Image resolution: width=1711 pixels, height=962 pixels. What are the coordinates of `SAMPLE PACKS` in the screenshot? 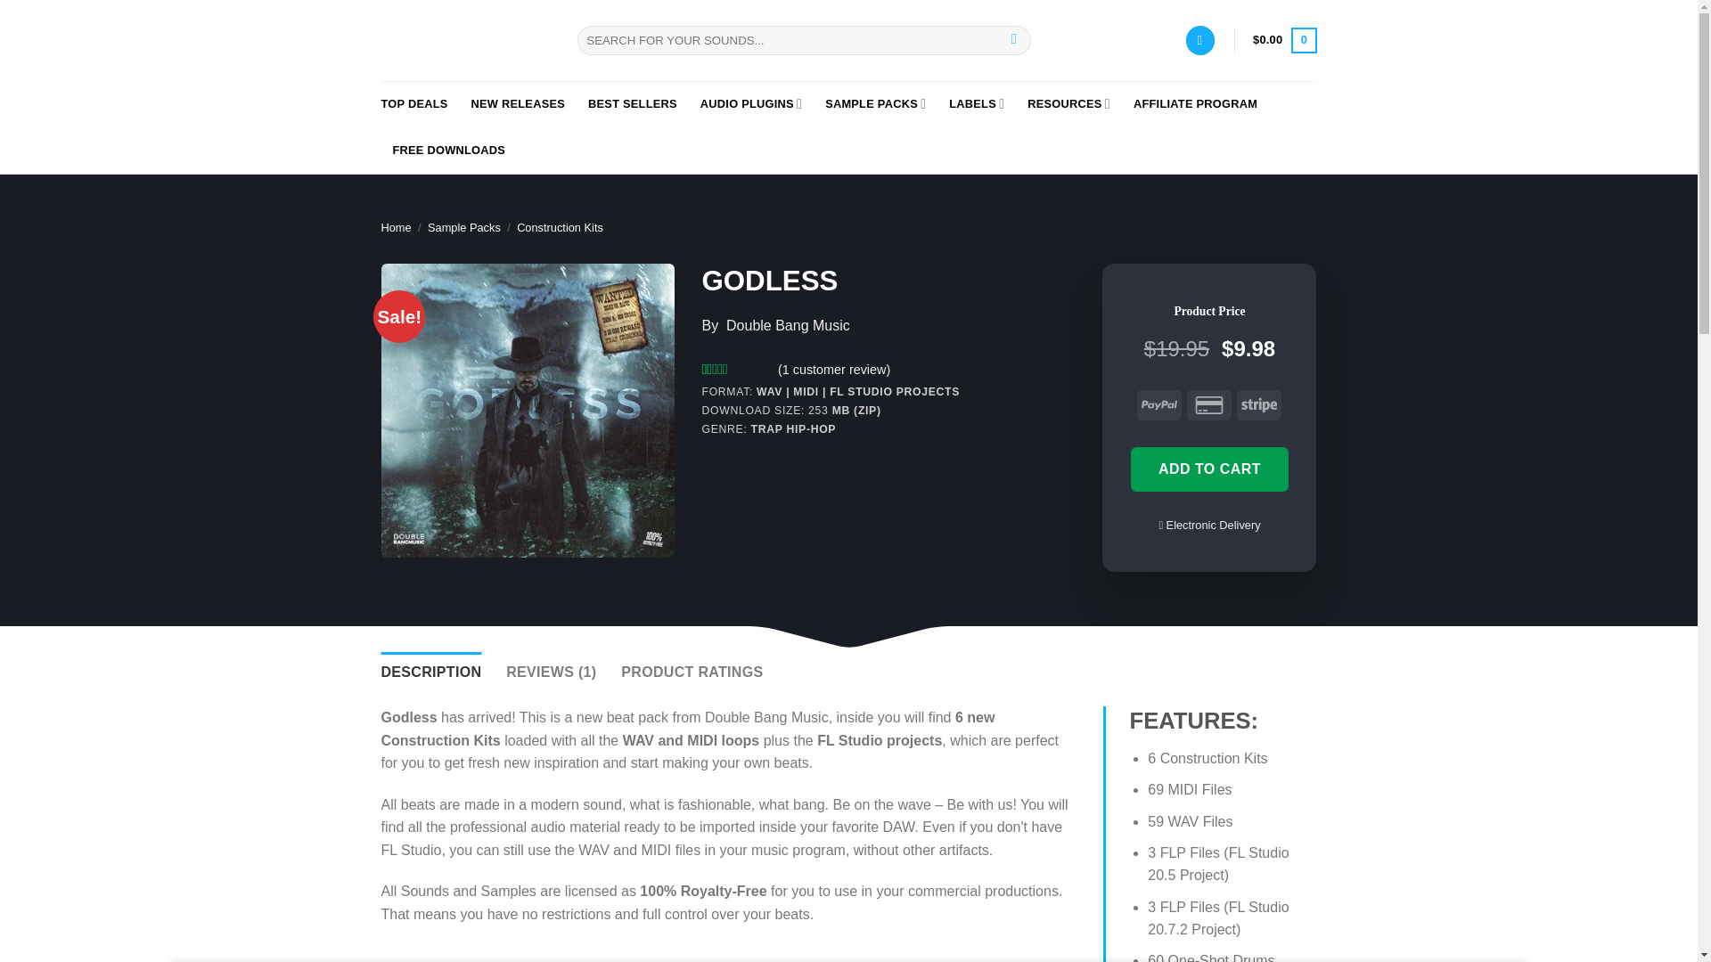 It's located at (875, 103).